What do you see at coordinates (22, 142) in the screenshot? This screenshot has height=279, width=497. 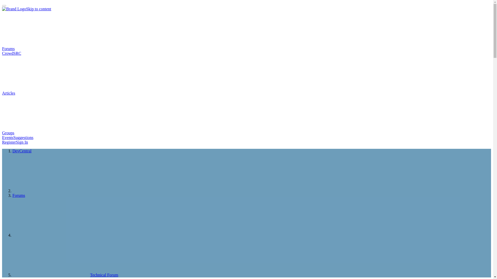 I see `Sign In` at bounding box center [22, 142].